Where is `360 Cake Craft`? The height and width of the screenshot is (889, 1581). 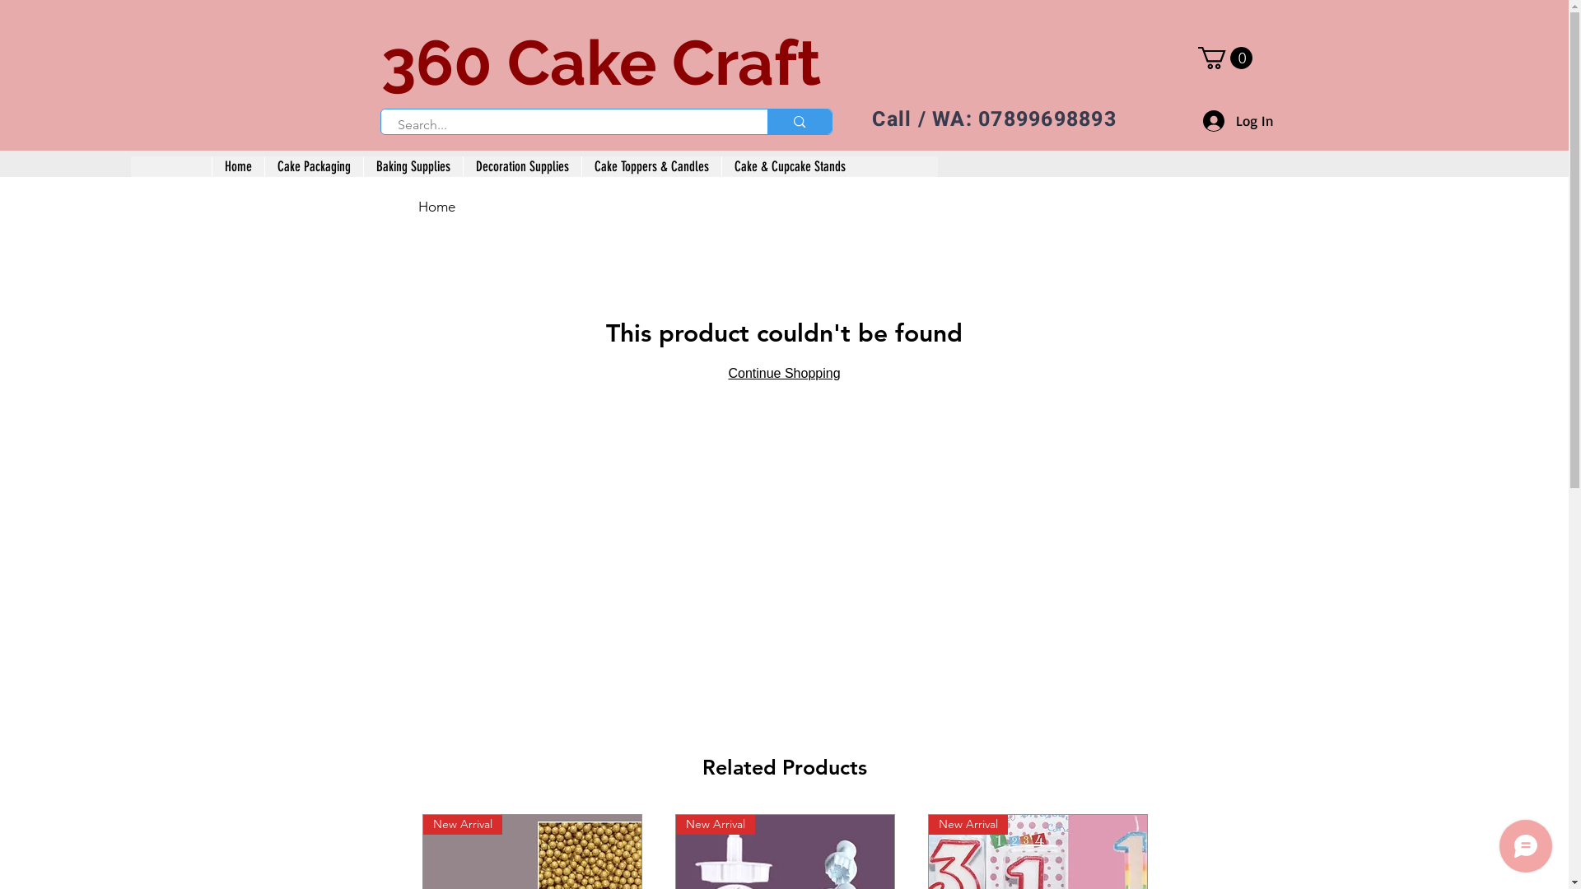
360 Cake Craft is located at coordinates (600, 63).